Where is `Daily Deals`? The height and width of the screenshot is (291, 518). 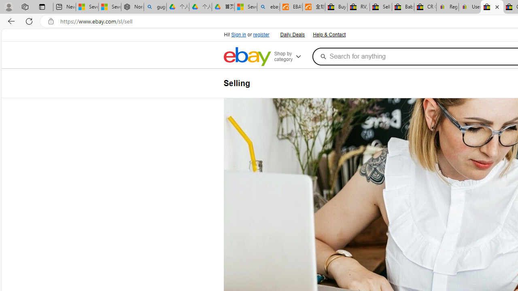 Daily Deals is located at coordinates (292, 34).